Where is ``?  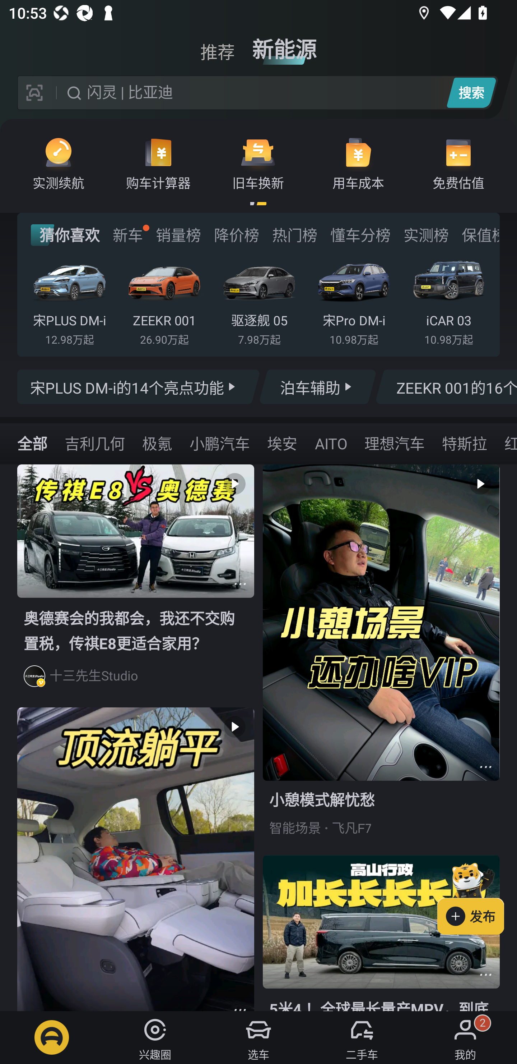
 is located at coordinates (485, 974).